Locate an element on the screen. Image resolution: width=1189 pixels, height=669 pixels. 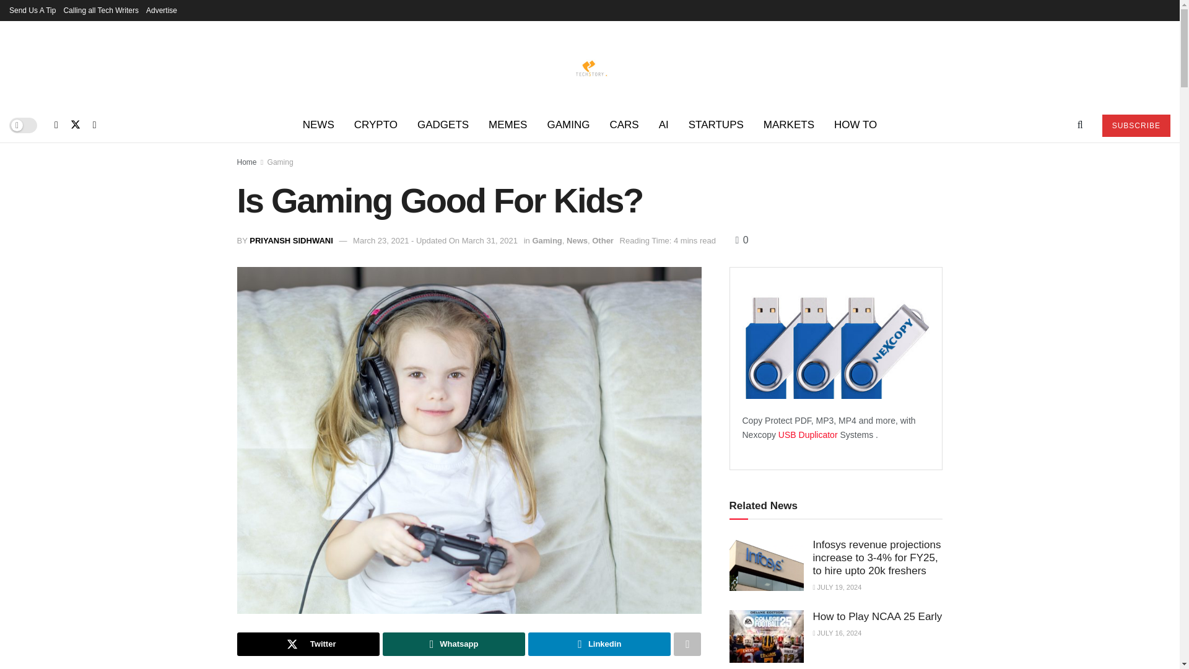
USB duplicator is located at coordinates (808, 435).